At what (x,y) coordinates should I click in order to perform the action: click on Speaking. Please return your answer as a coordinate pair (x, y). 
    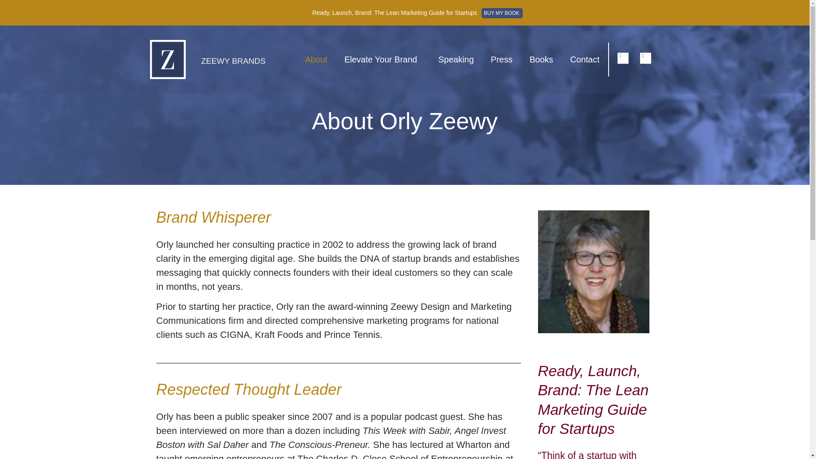
    Looking at the image, I should click on (456, 59).